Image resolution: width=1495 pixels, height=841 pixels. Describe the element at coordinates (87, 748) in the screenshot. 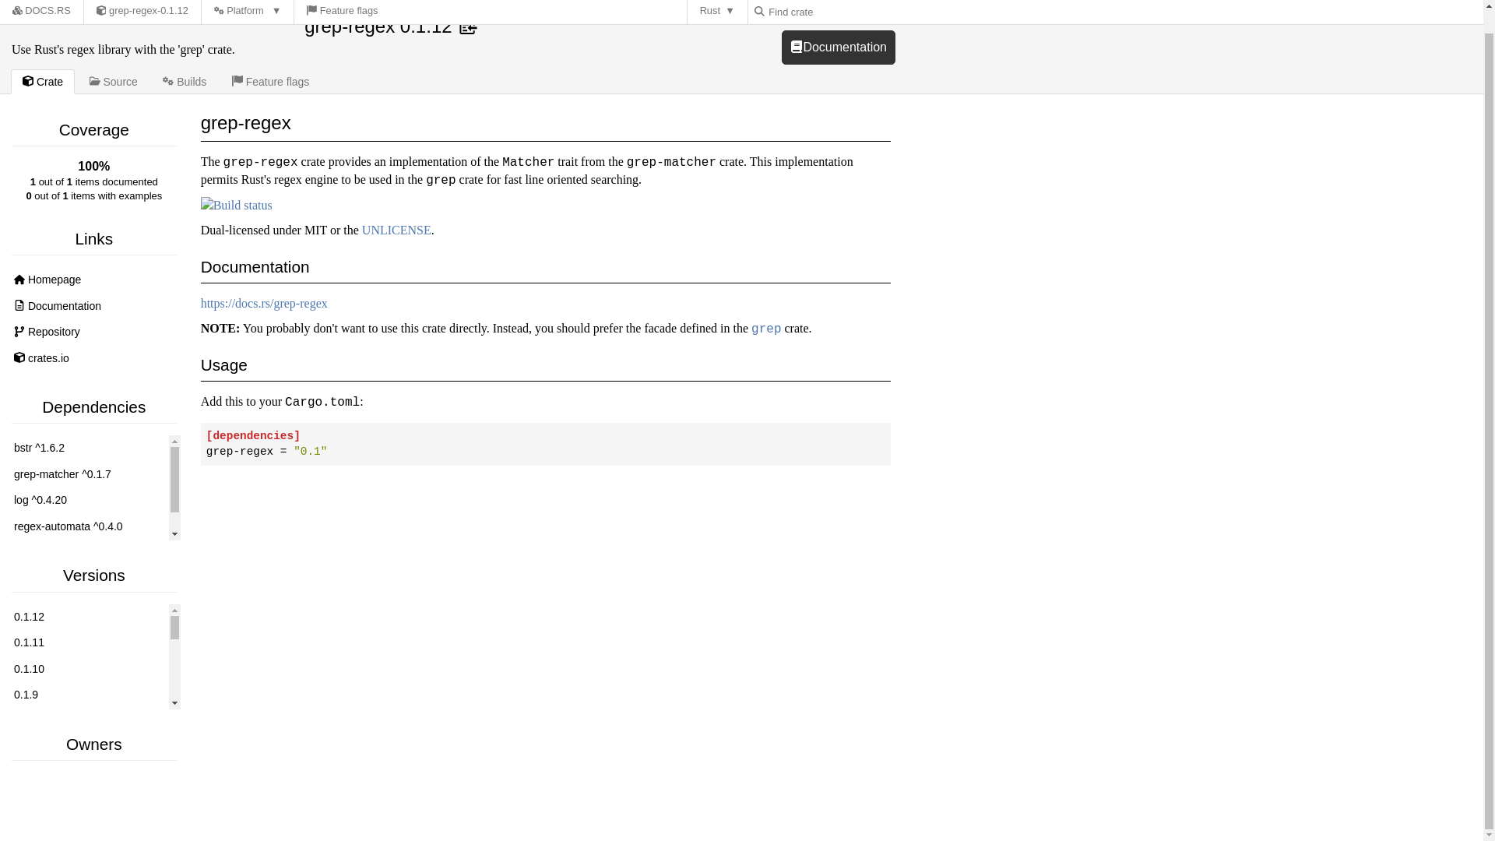

I see `0.1.7` at that location.